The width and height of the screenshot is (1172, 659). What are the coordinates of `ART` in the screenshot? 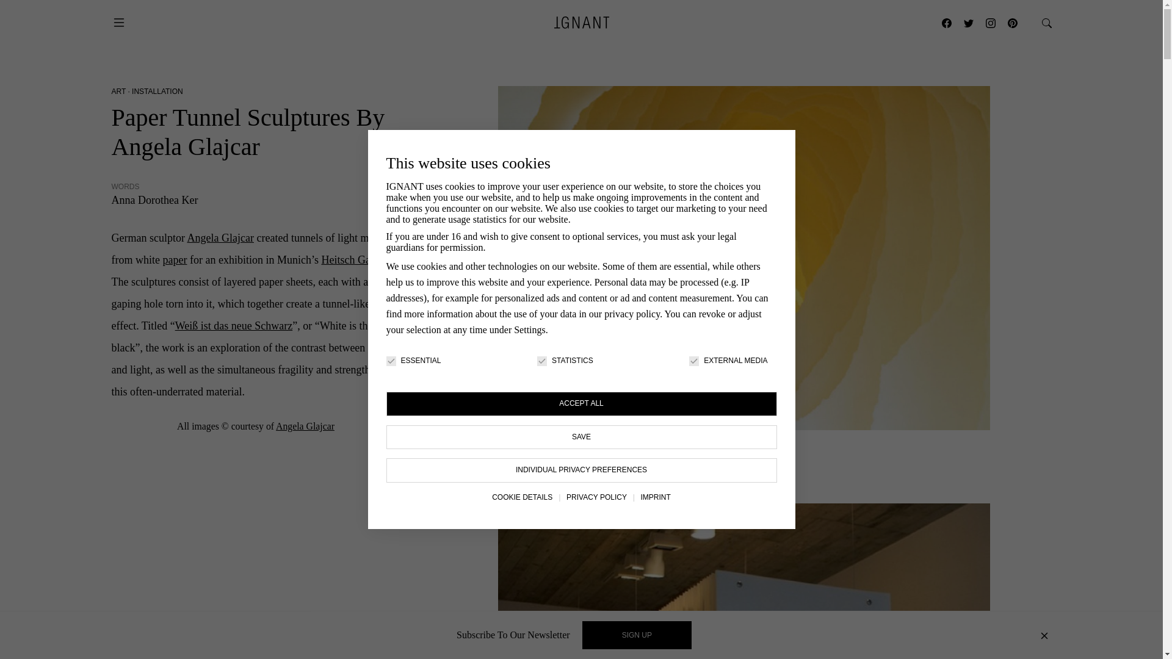 It's located at (118, 91).